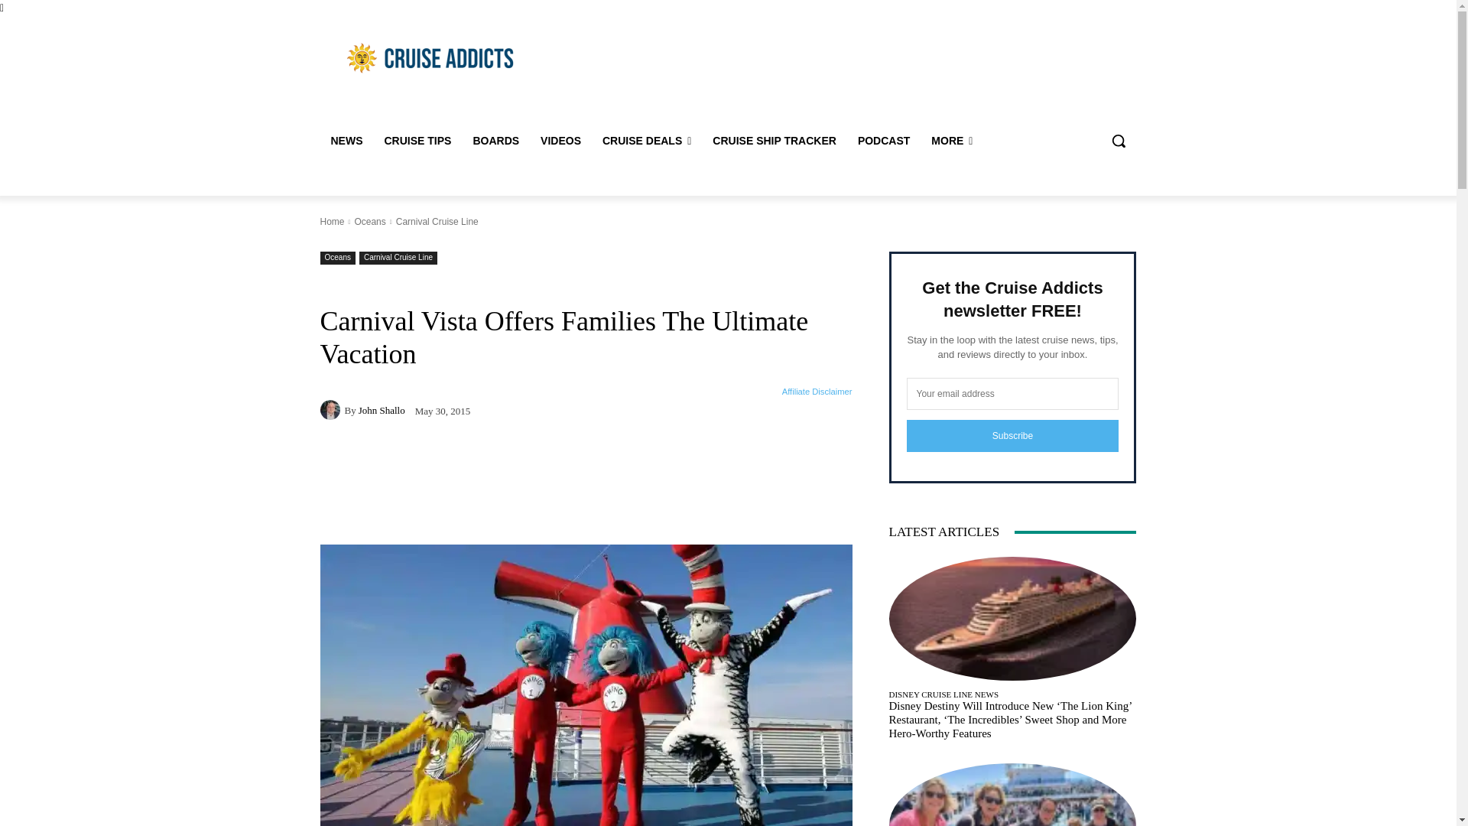  Describe the element at coordinates (417, 141) in the screenshot. I see `CRUISE TIPS` at that location.